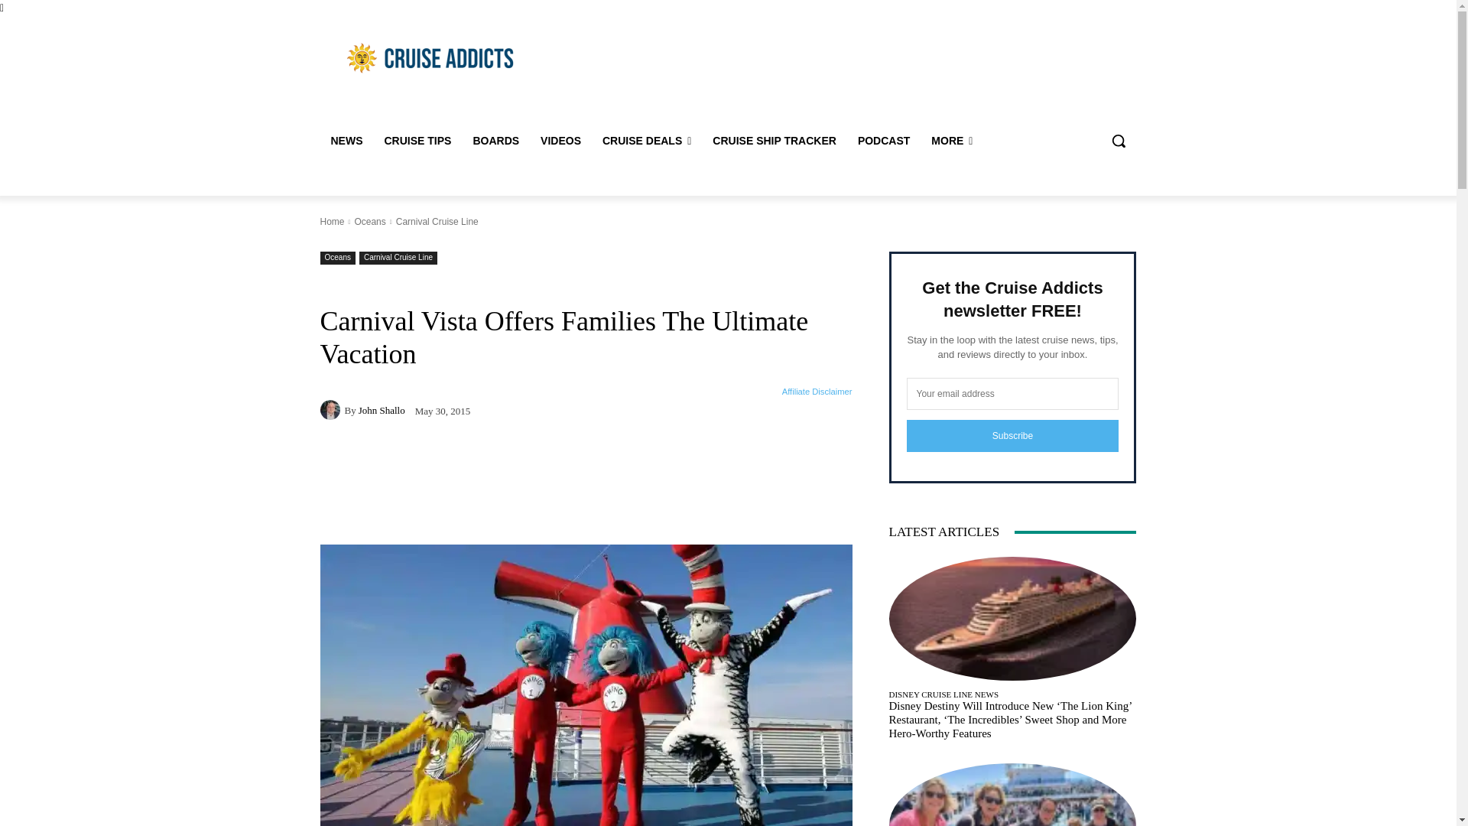  Describe the element at coordinates (417, 141) in the screenshot. I see `CRUISE TIPS` at that location.